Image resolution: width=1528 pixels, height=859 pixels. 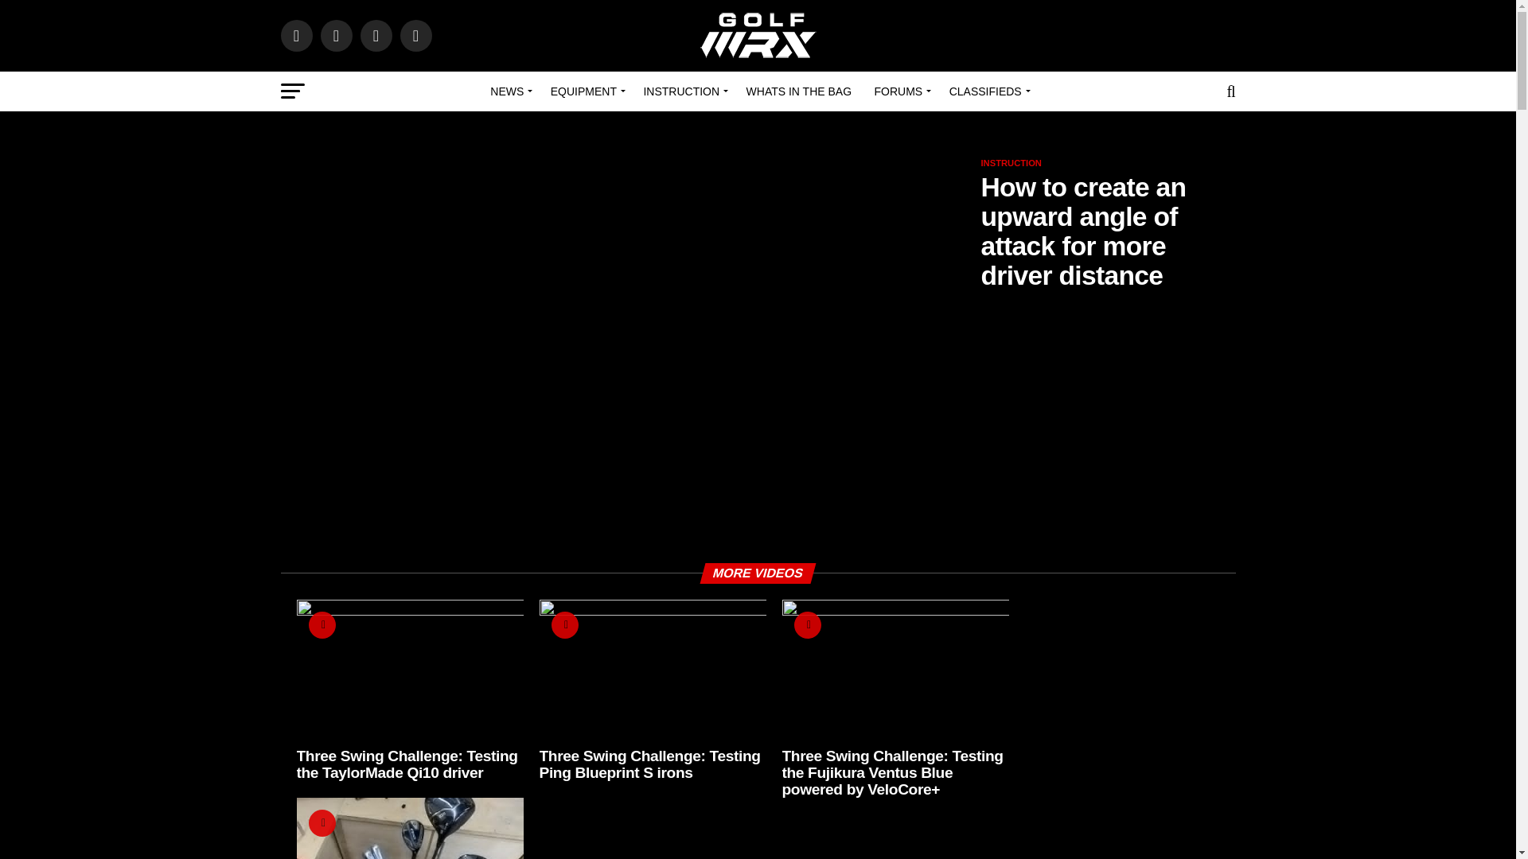 I want to click on NEWS, so click(x=509, y=91).